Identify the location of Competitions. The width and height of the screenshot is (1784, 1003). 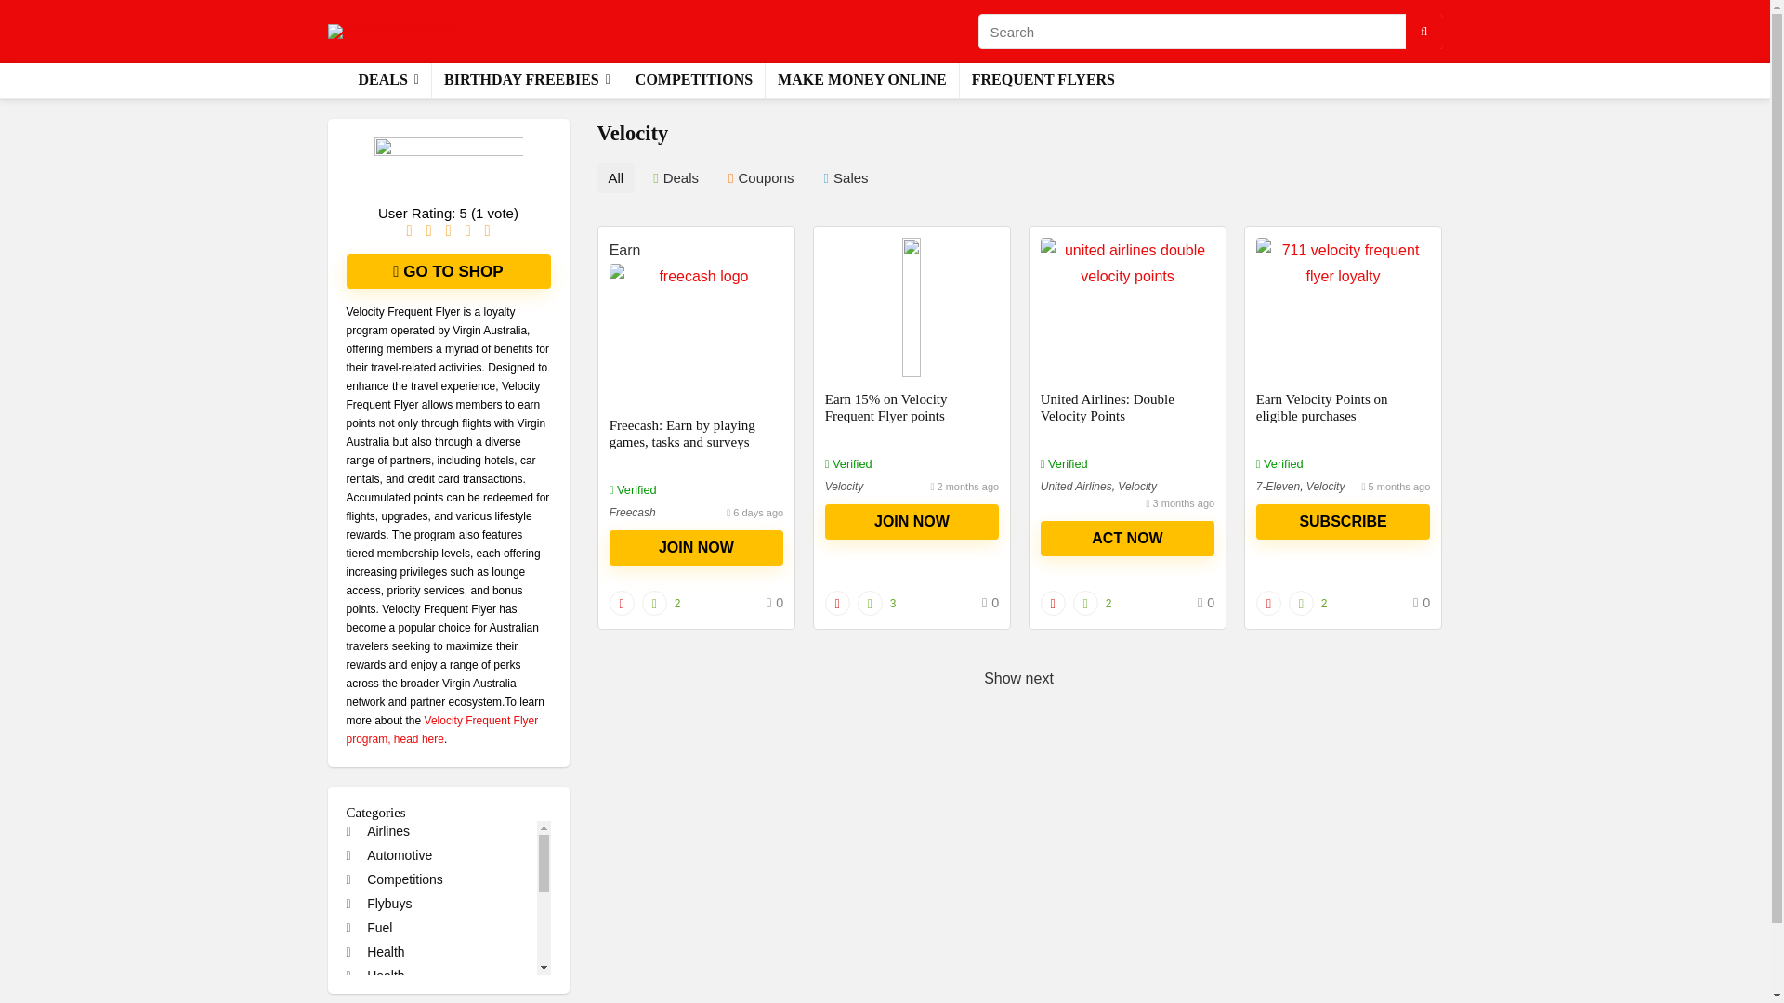
(394, 879).